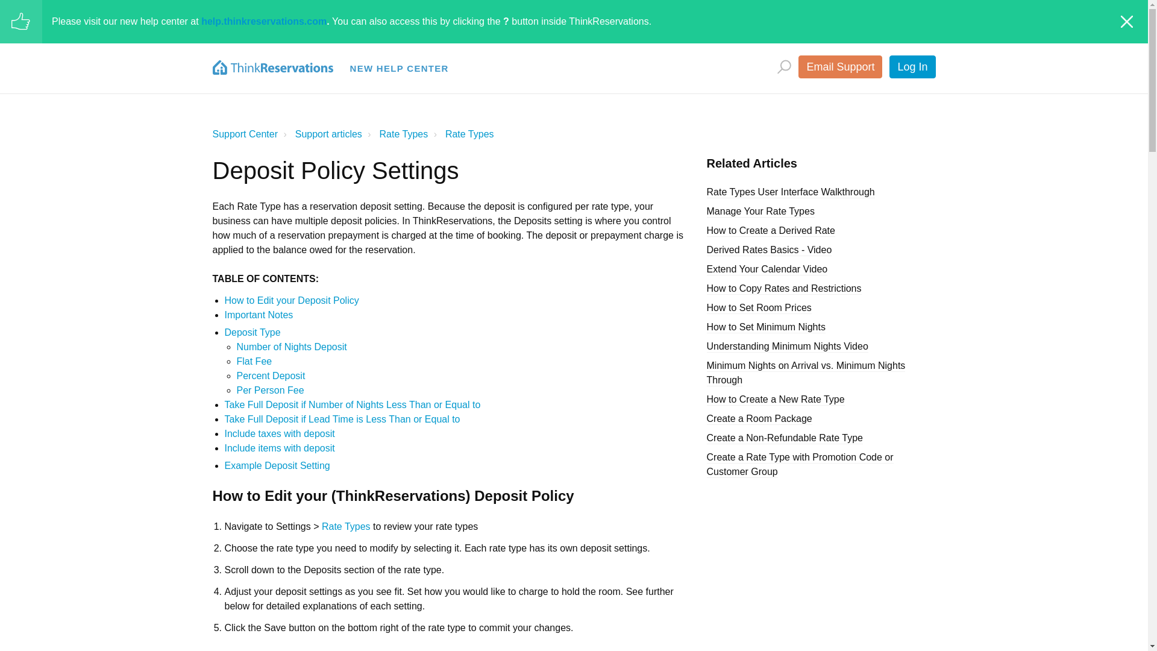 Image resolution: width=1157 pixels, height=651 pixels. Describe the element at coordinates (790, 192) in the screenshot. I see `Rate Types User Interface Walkthrough` at that location.